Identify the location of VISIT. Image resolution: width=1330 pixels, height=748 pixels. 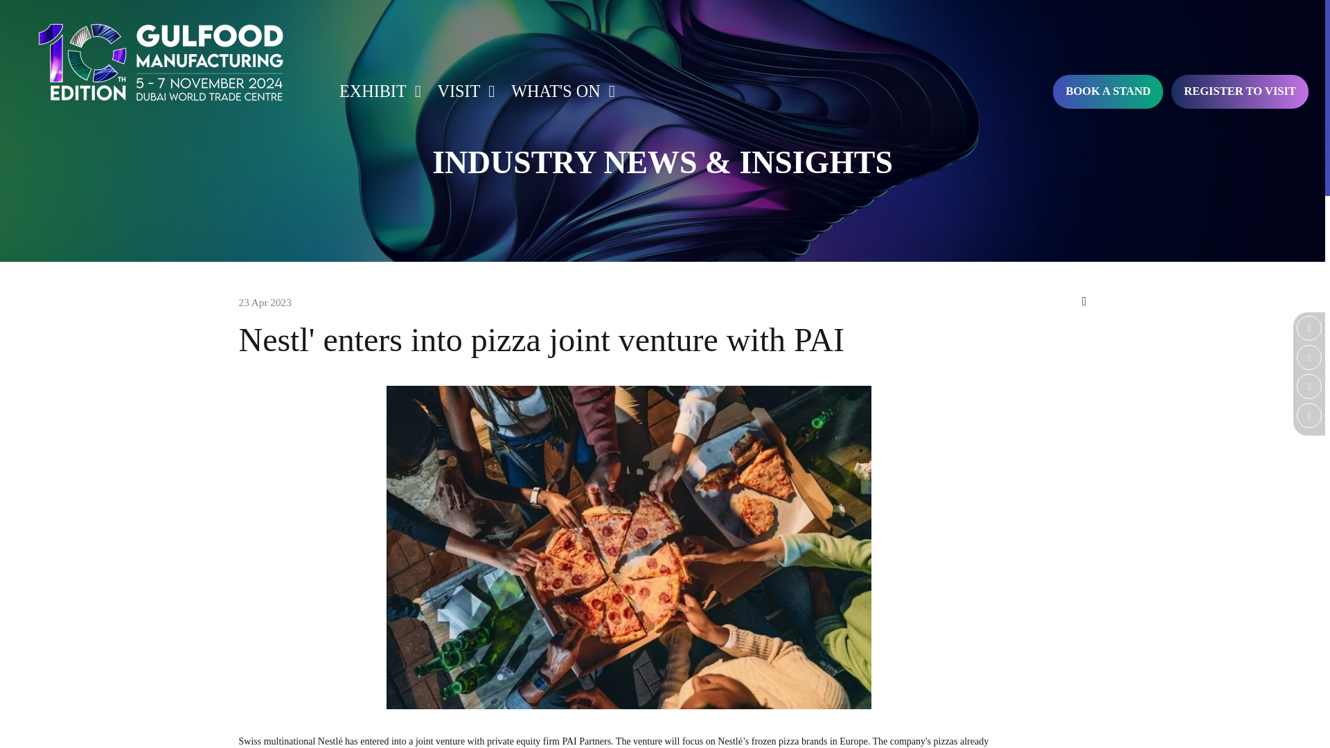
(462, 91).